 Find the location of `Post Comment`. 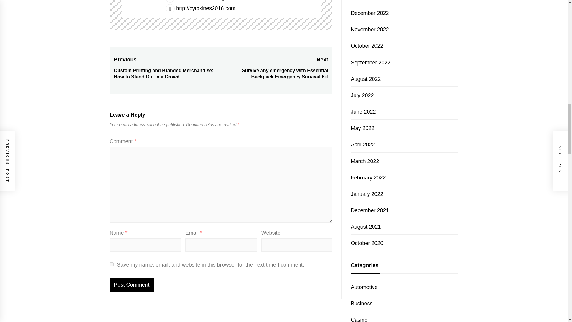

Post Comment is located at coordinates (132, 285).